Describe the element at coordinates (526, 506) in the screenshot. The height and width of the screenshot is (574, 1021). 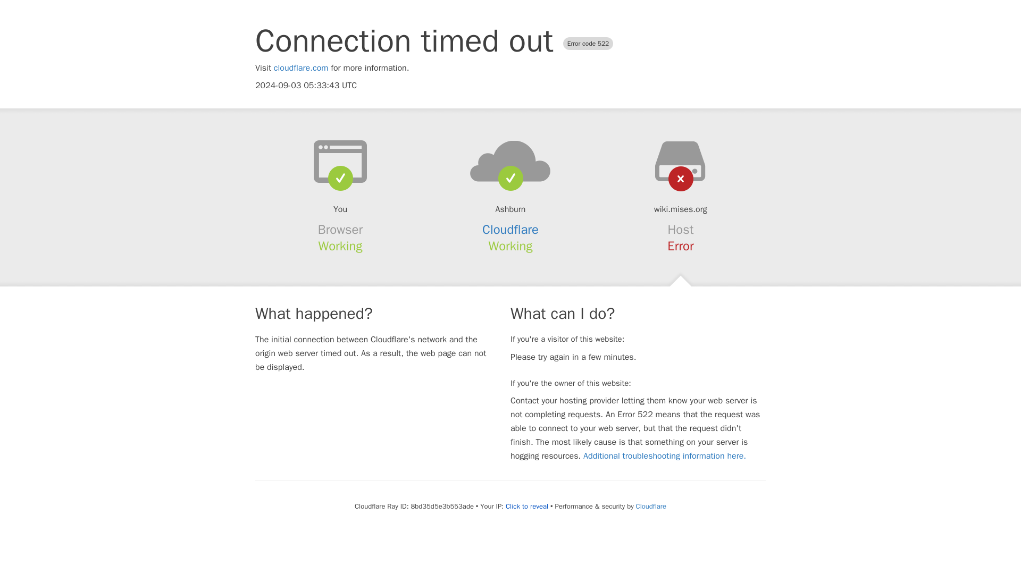
I see `Click to reveal` at that location.